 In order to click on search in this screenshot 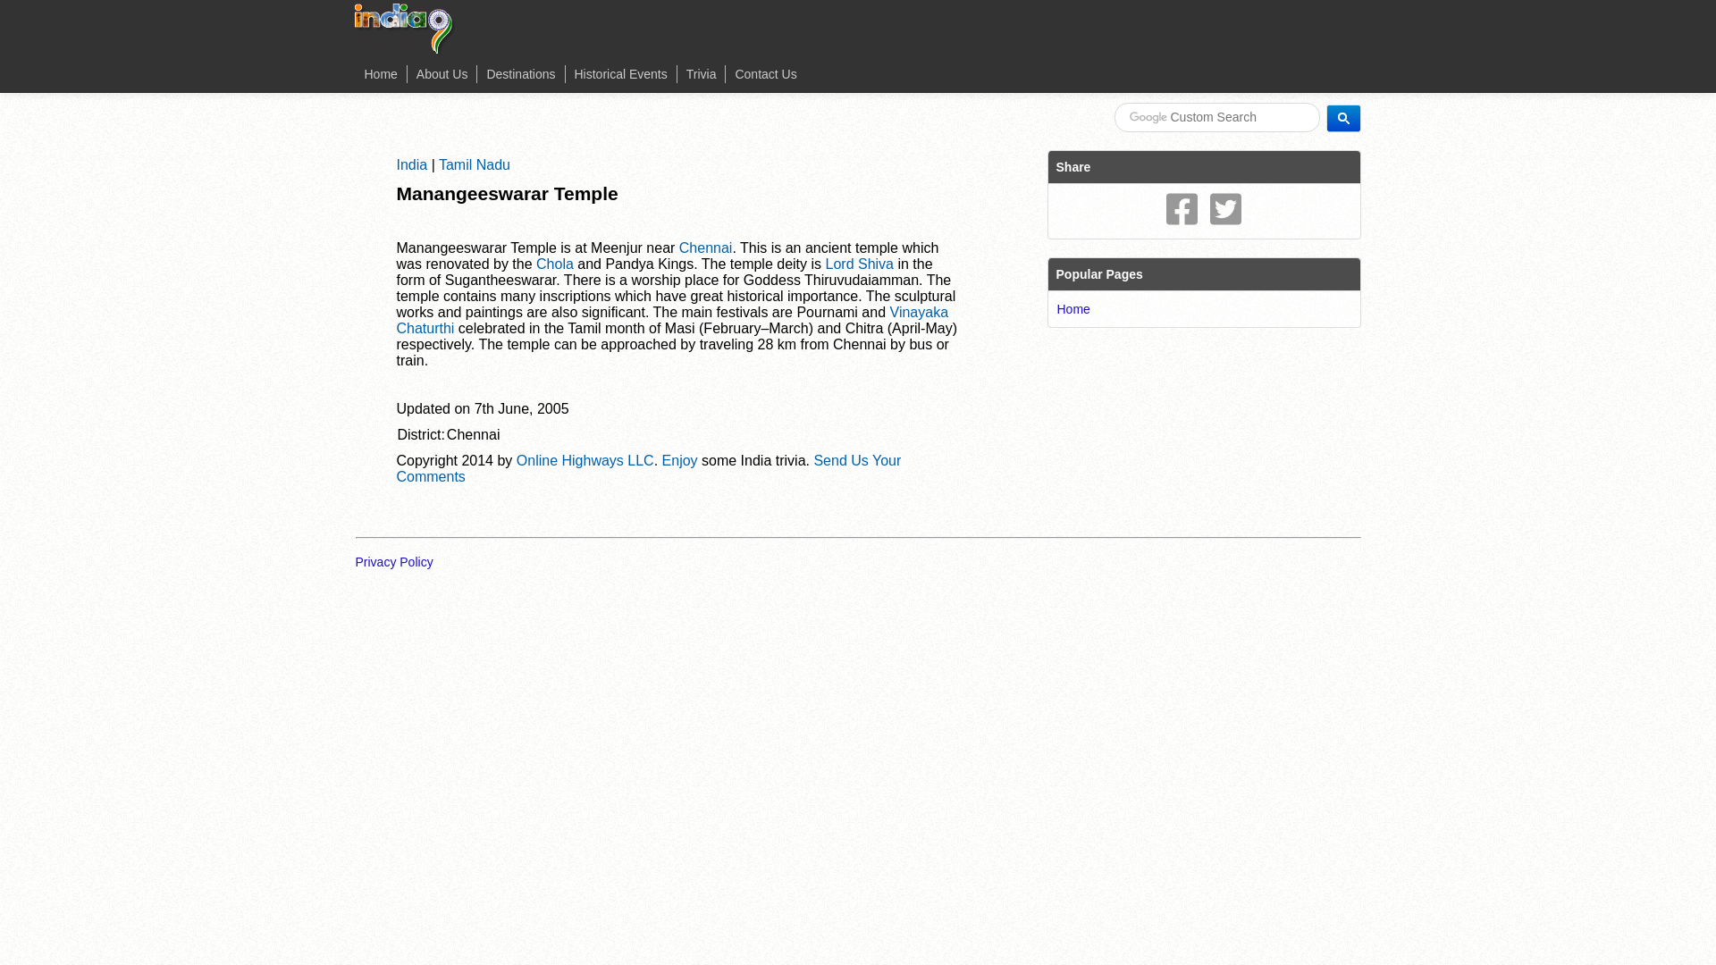, I will do `click(1343, 116)`.